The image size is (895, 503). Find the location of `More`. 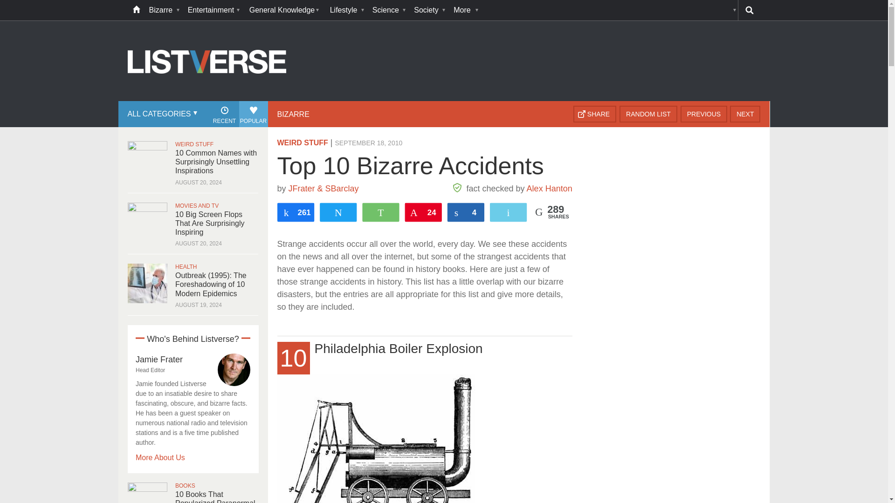

More is located at coordinates (465, 10).